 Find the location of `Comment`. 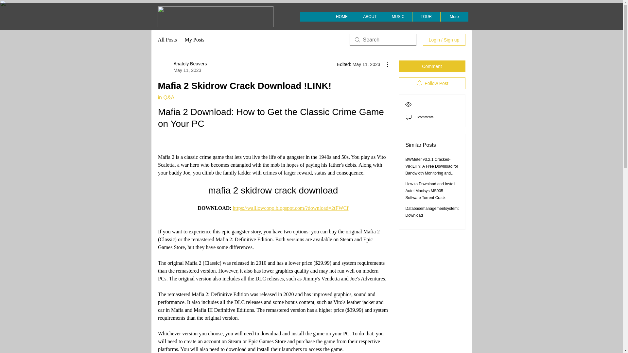

Comment is located at coordinates (432, 66).